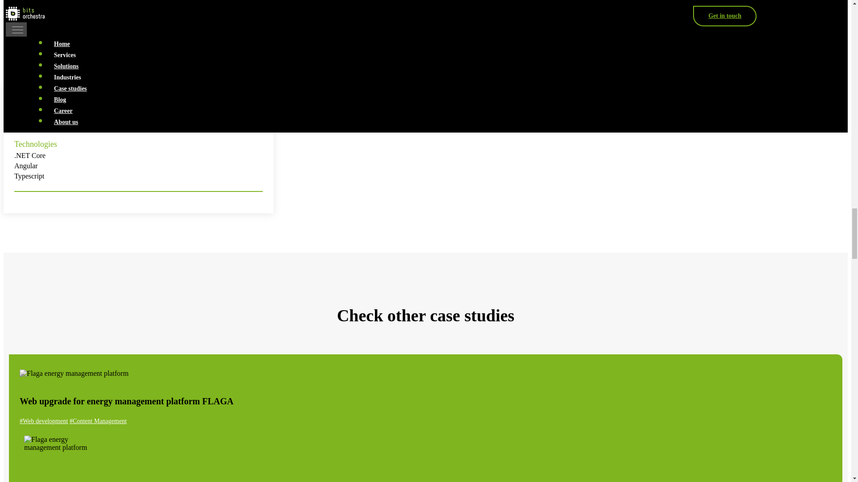 The image size is (858, 482). I want to click on Flaga energy management platform, so click(63, 456).